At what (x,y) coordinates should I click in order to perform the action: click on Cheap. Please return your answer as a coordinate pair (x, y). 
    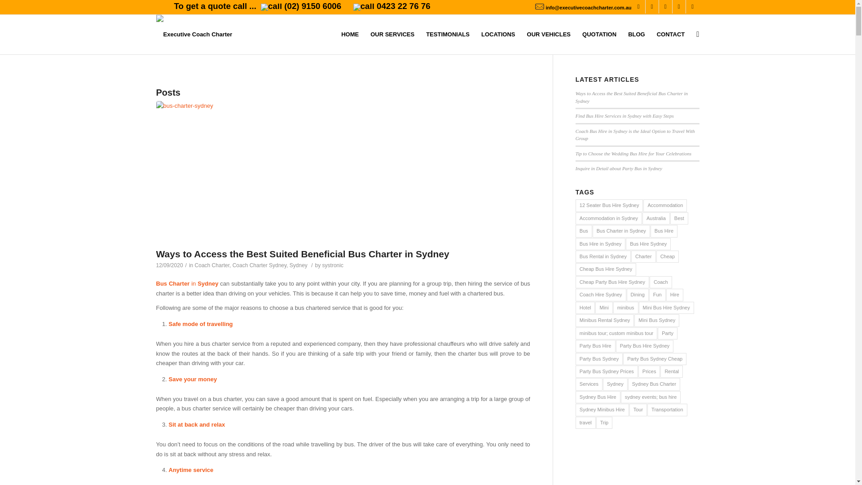
    Looking at the image, I should click on (668, 257).